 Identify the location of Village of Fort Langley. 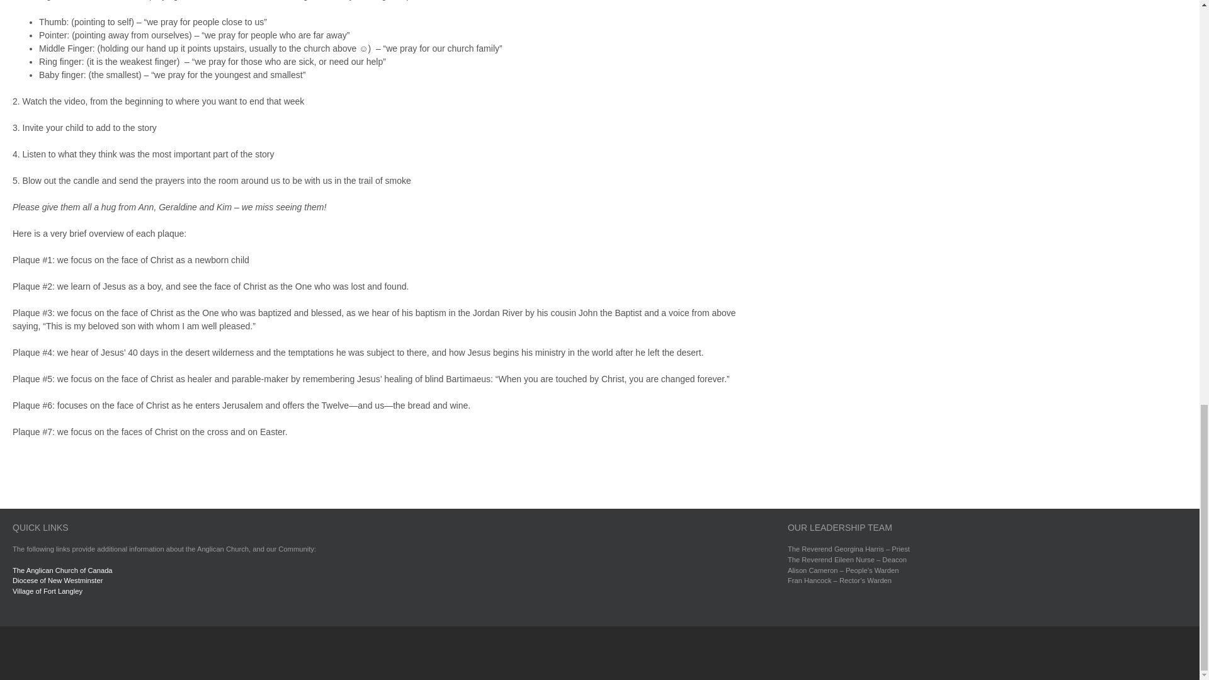
(47, 591).